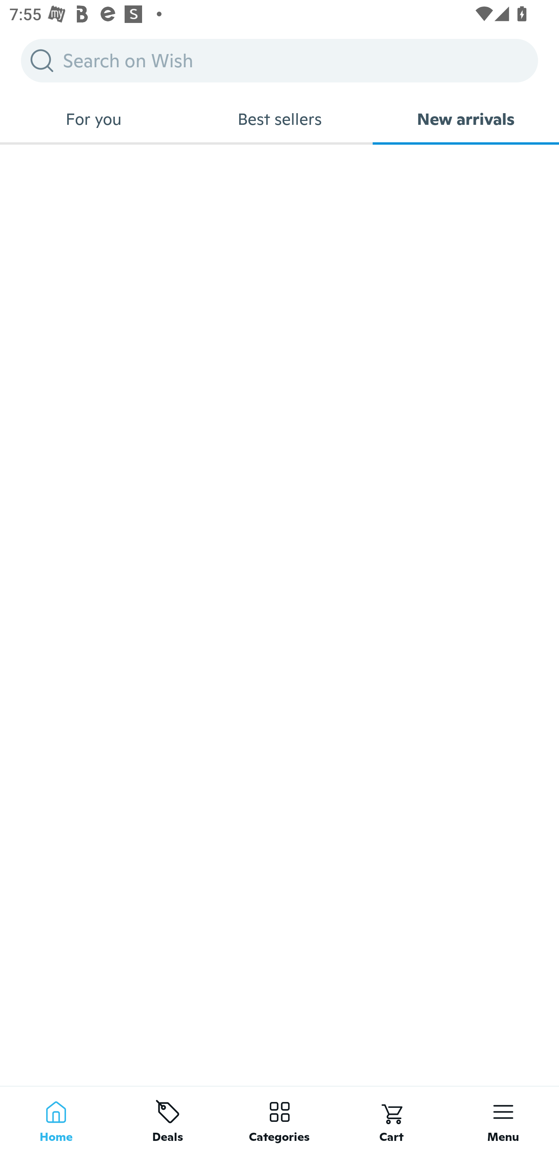 Image resolution: width=559 pixels, height=1151 pixels. I want to click on For you, so click(93, 119).